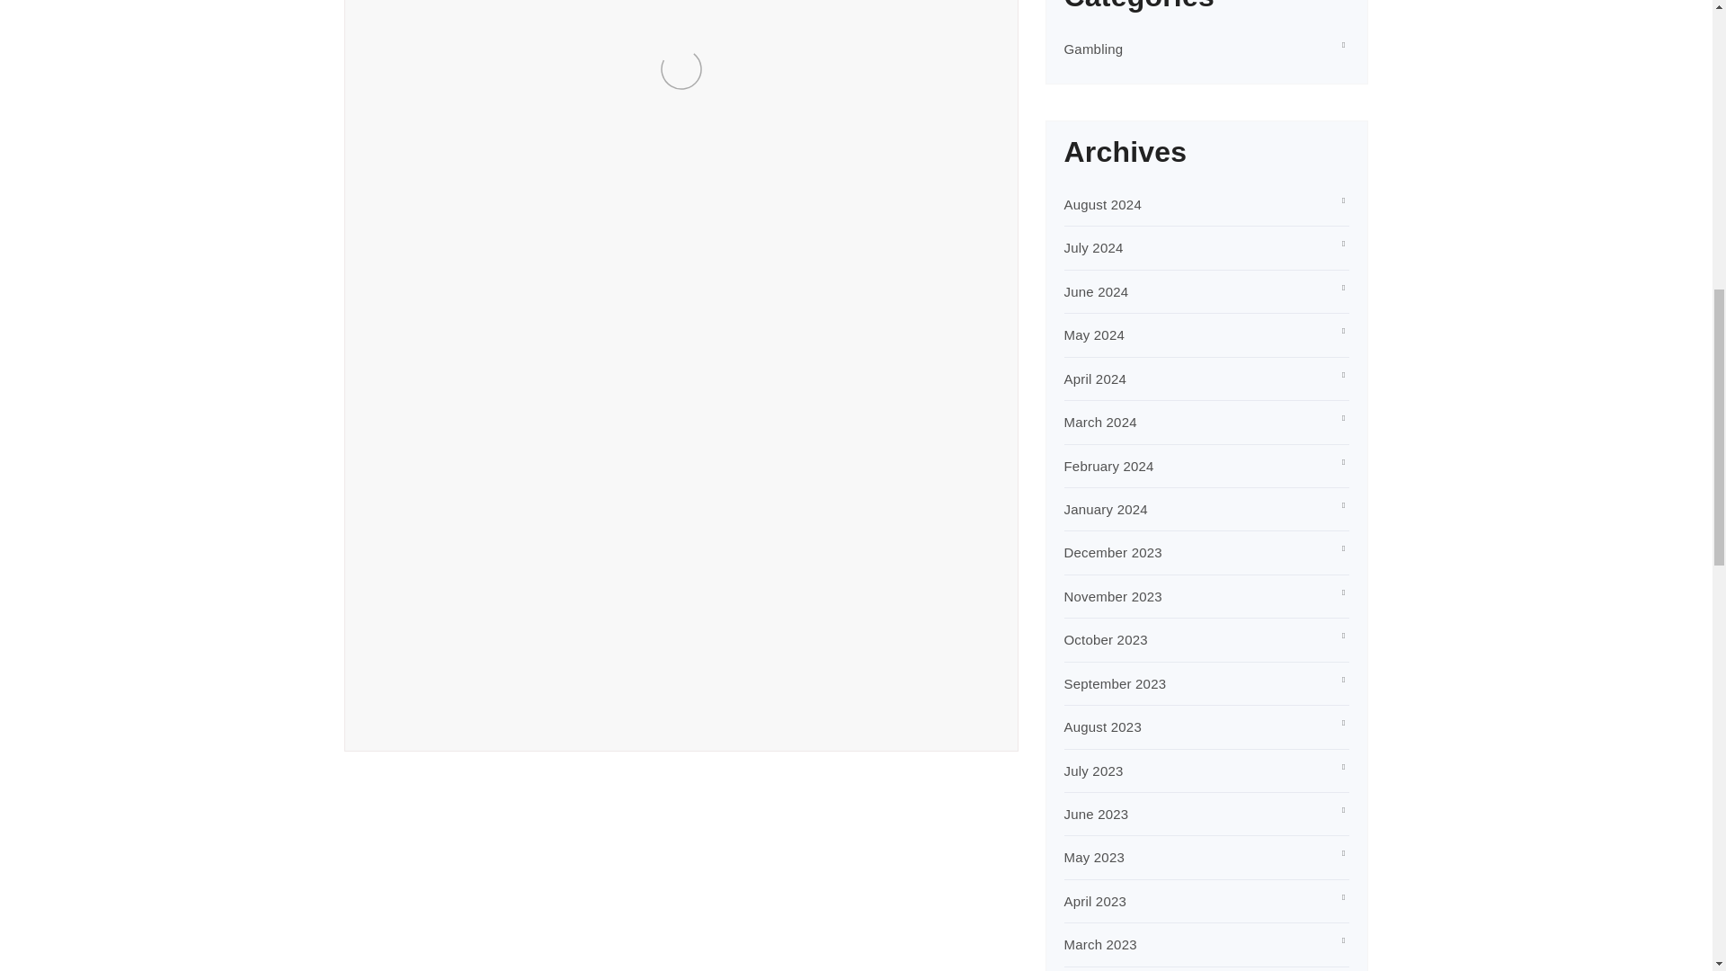 Image resolution: width=1726 pixels, height=971 pixels. What do you see at coordinates (1095, 334) in the screenshot?
I see `May 2024` at bounding box center [1095, 334].